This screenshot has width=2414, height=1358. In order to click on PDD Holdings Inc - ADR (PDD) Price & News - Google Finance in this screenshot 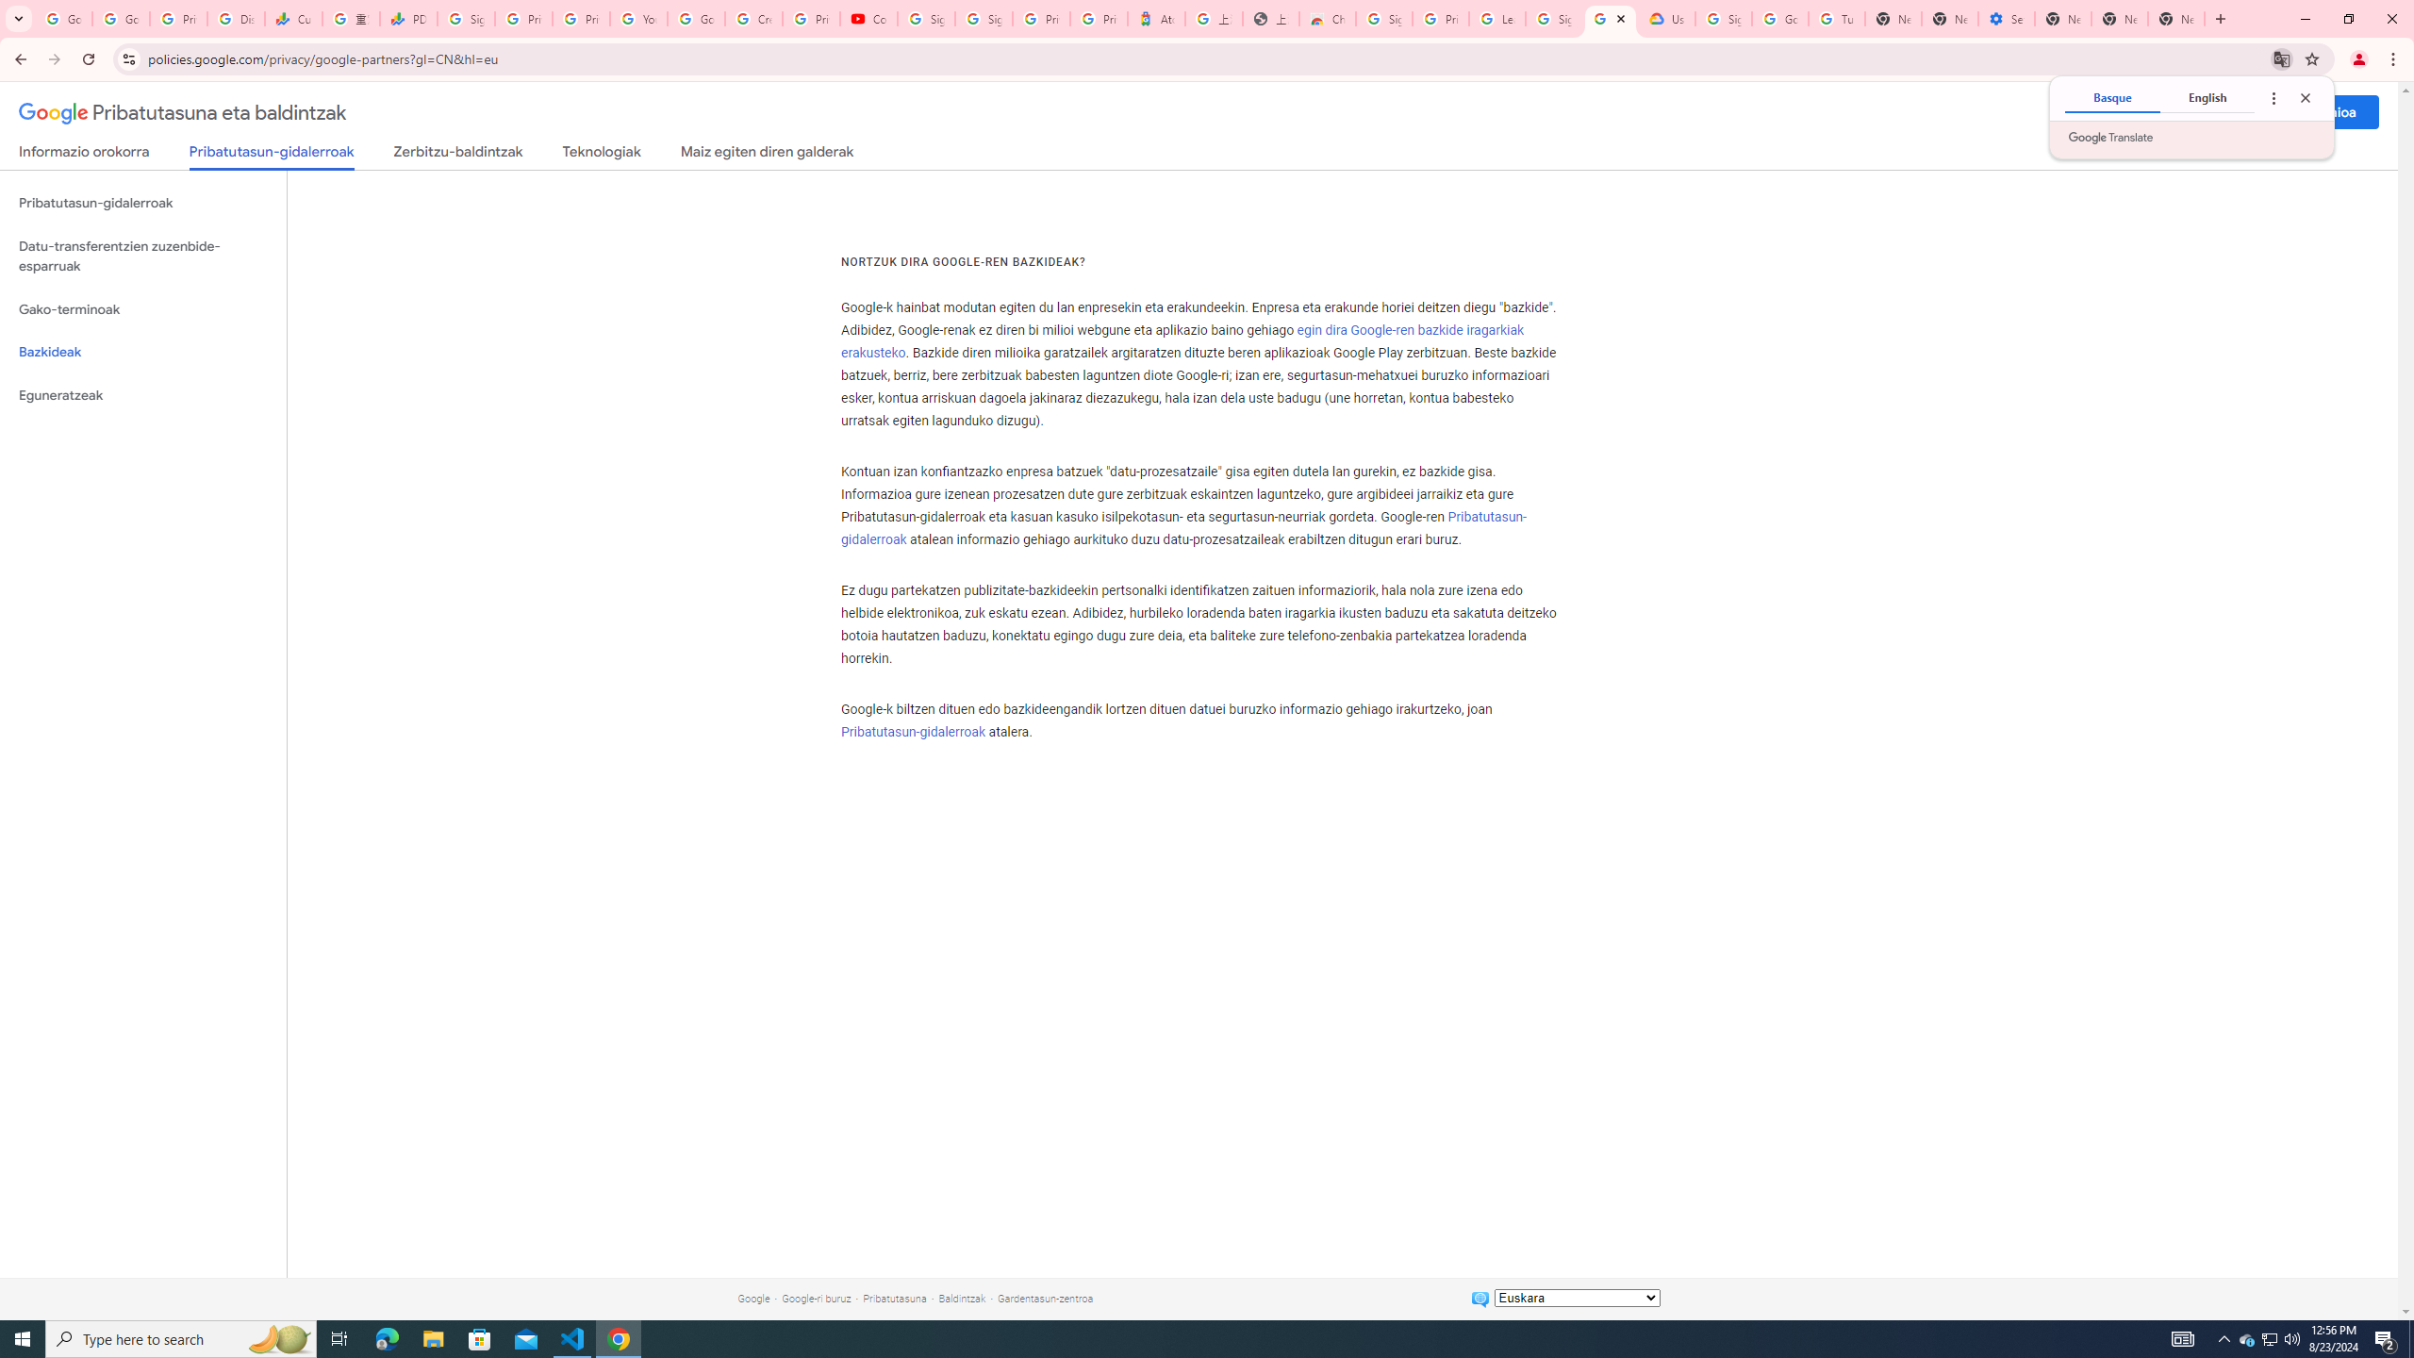, I will do `click(409, 19)`.